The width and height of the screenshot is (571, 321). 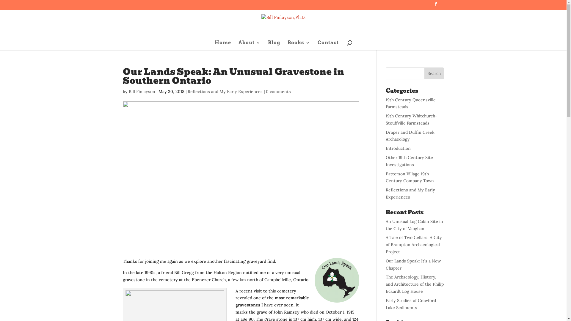 I want to click on 19th Century Whitchurch-Stouffville Farmsteads, so click(x=412, y=119).